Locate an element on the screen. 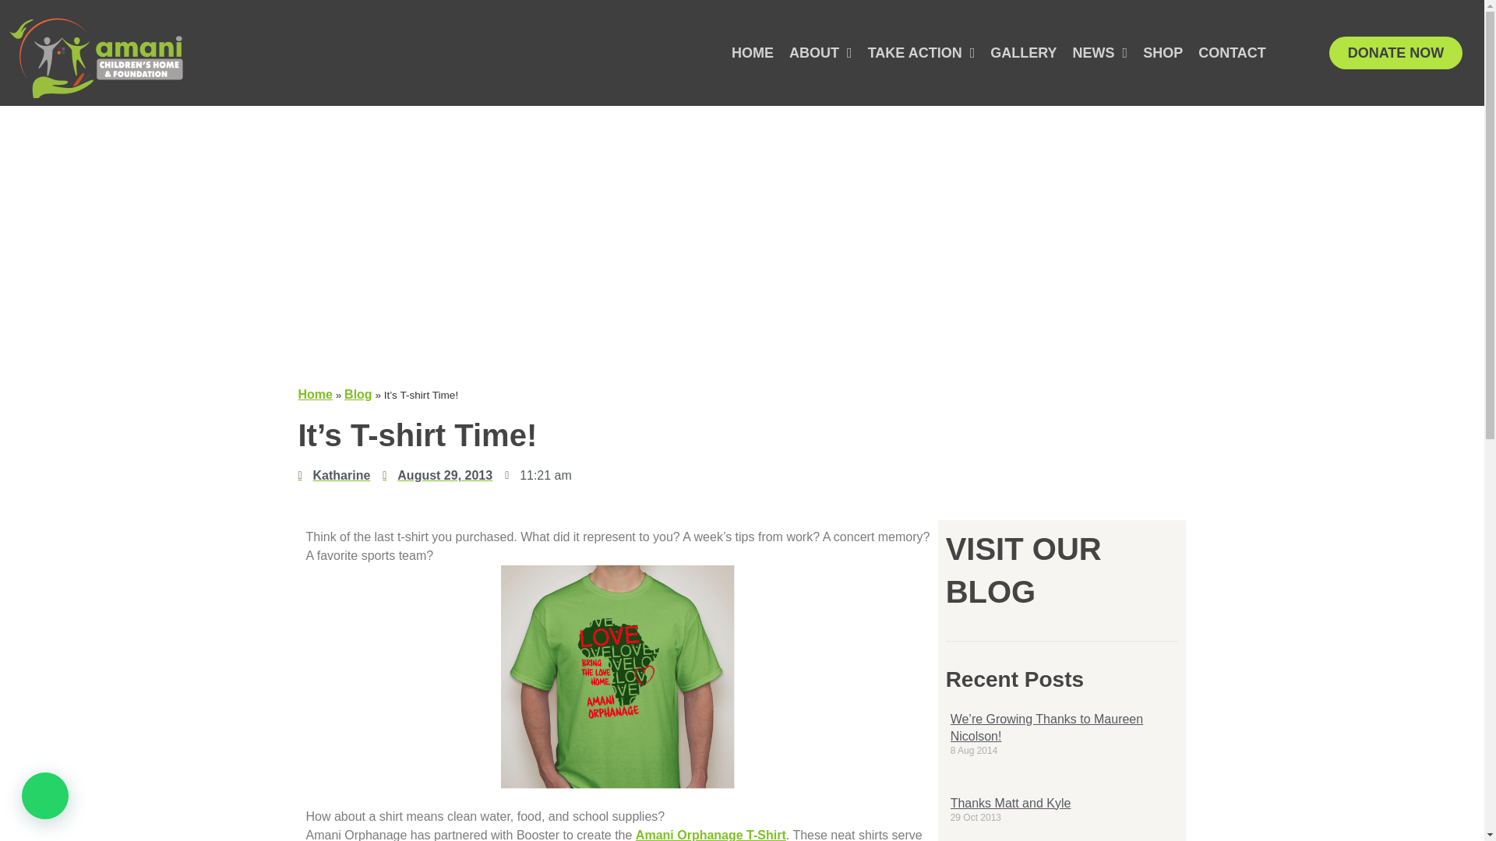  Blog is located at coordinates (358, 394).